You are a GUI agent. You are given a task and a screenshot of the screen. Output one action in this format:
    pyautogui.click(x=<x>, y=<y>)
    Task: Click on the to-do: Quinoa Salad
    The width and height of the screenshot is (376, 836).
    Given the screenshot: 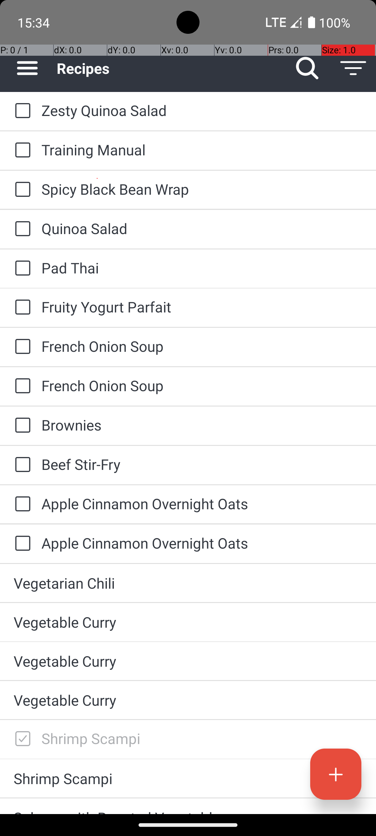 What is the action you would take?
    pyautogui.click(x=21, y=229)
    